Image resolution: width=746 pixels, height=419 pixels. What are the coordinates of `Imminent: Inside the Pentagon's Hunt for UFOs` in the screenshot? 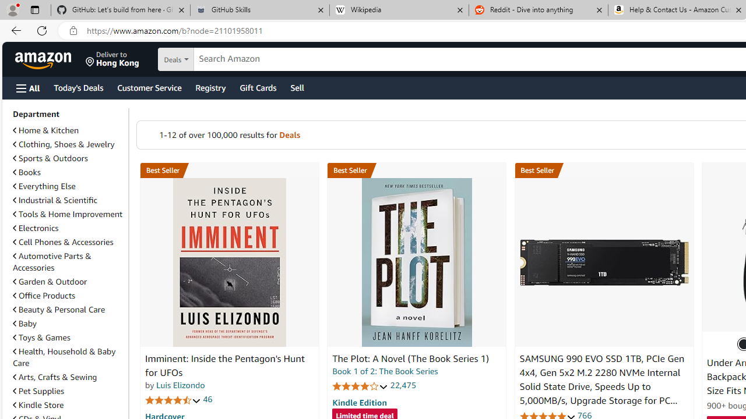 It's located at (225, 365).